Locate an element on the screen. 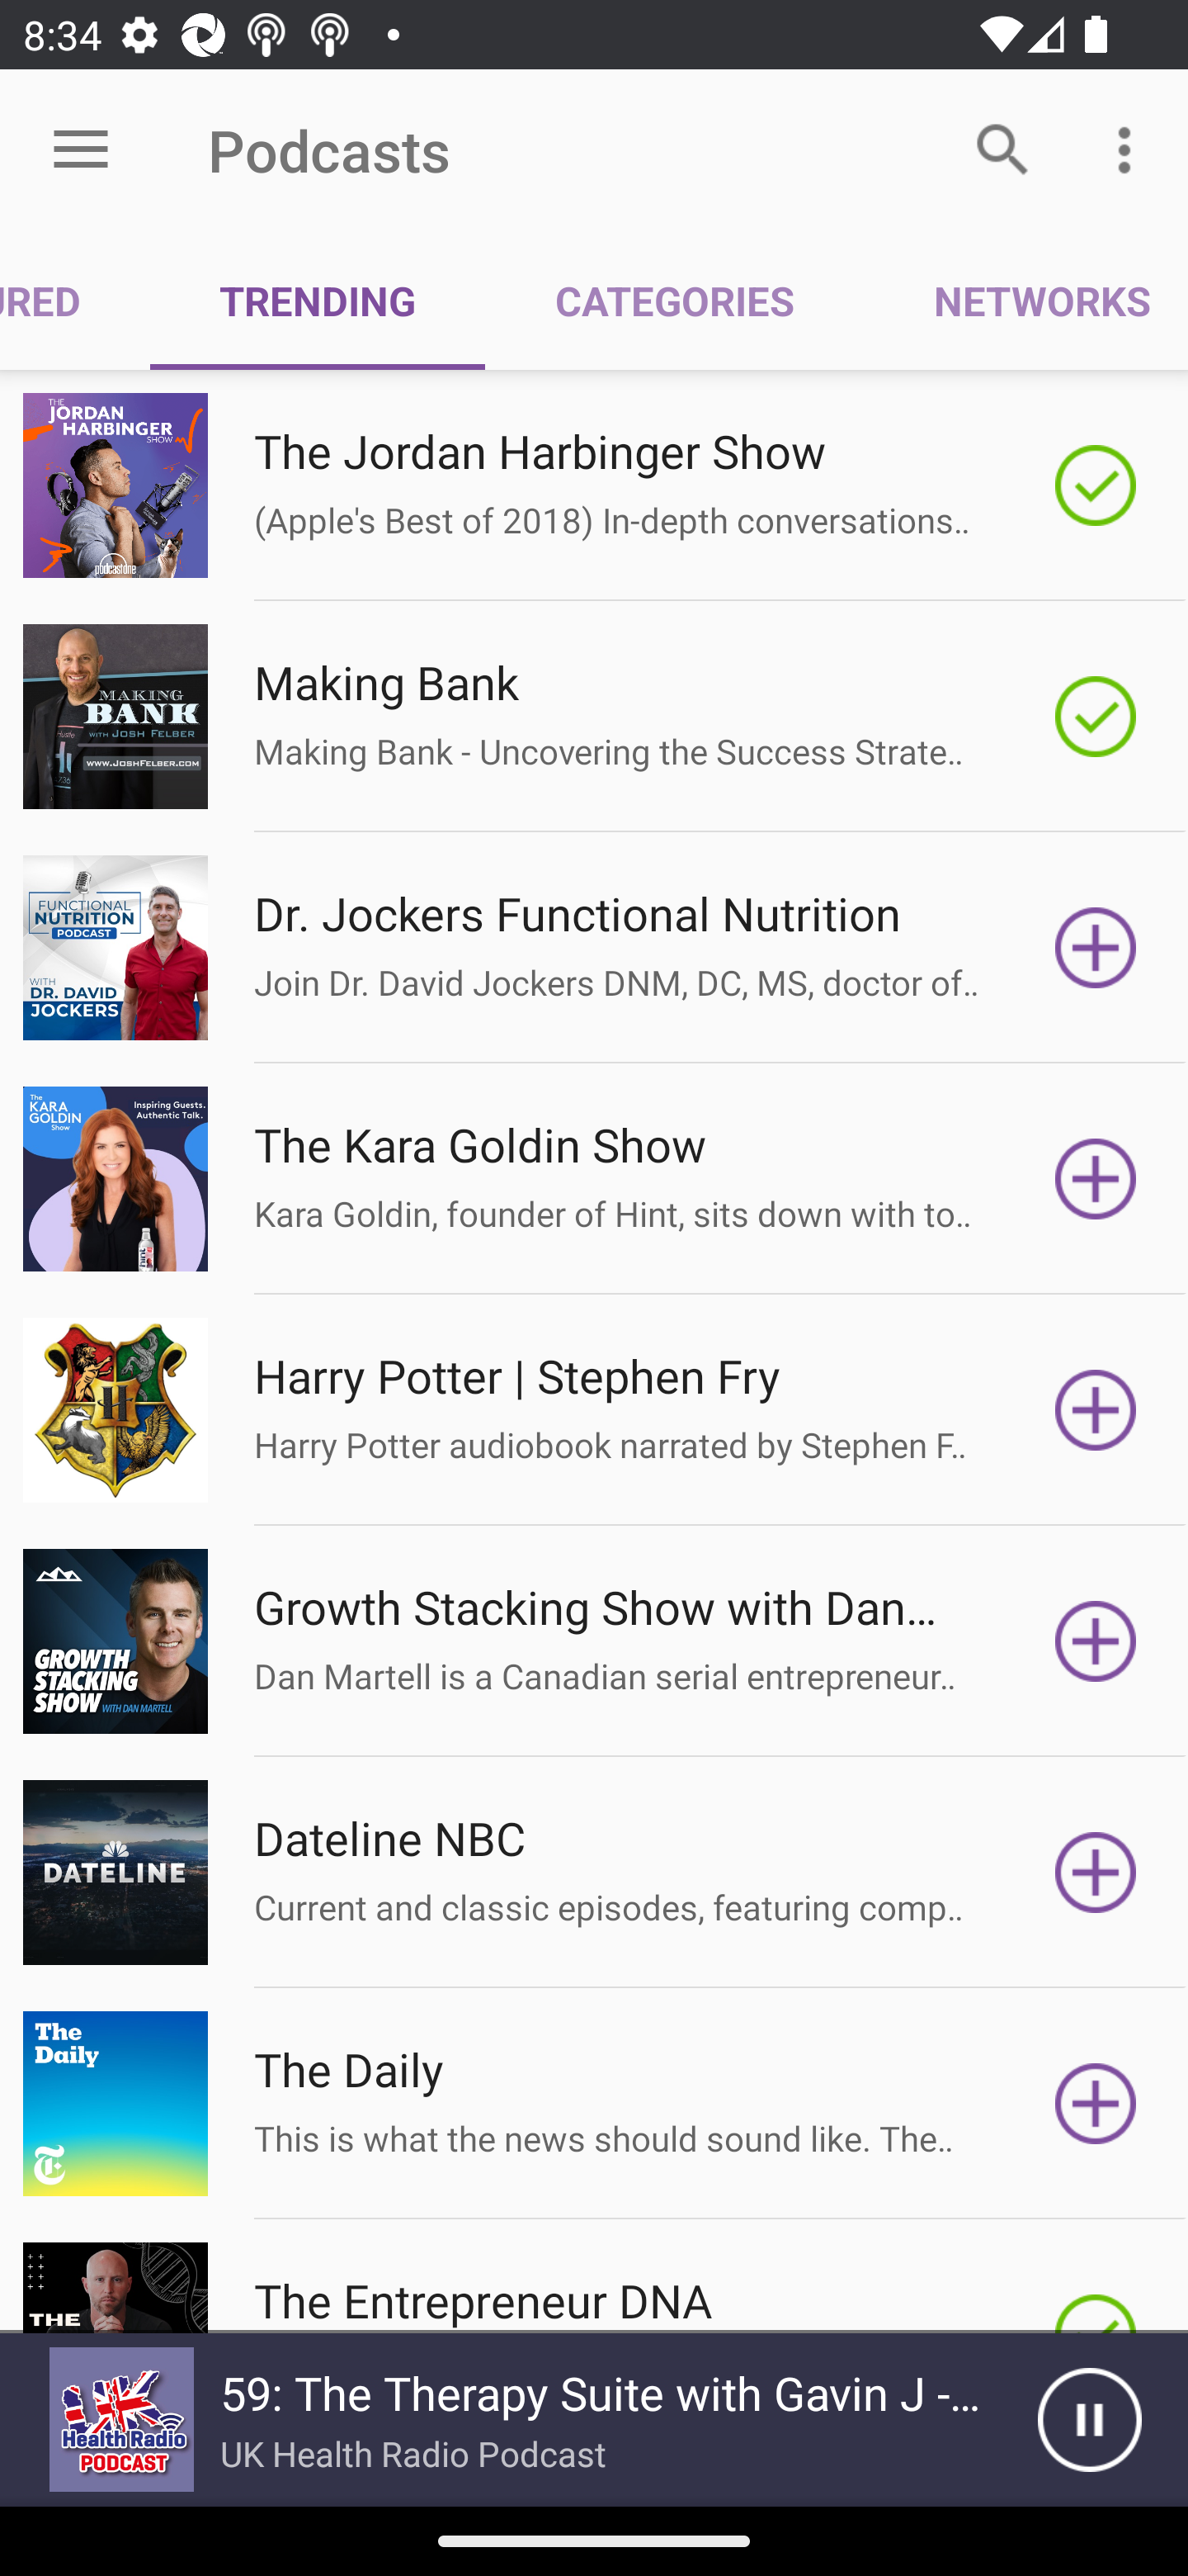 The image size is (1188, 2576). Pause is located at coordinates (1089, 2420).